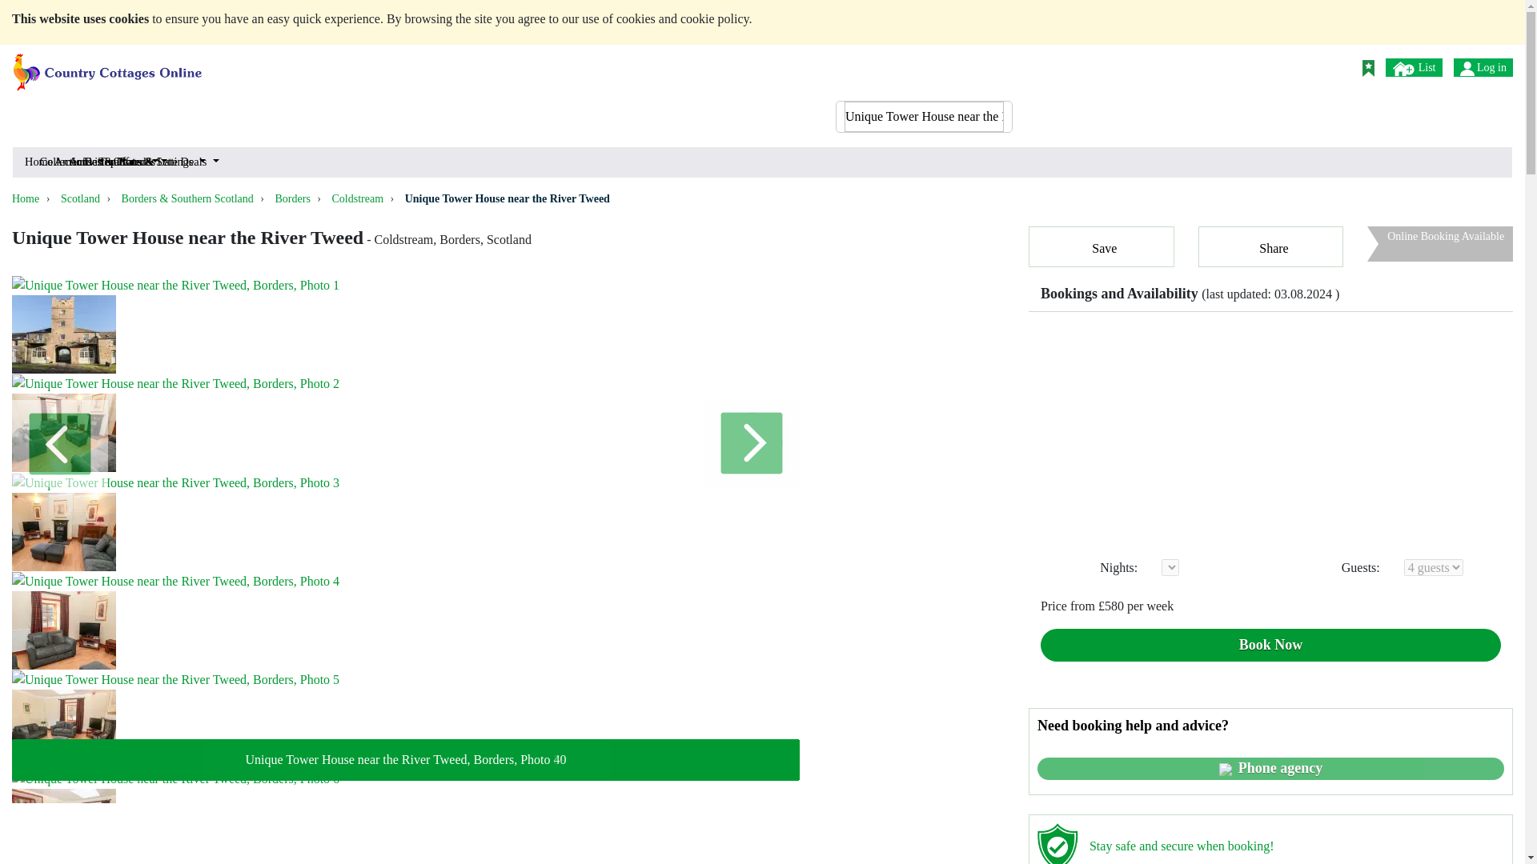  What do you see at coordinates (64, 531) in the screenshot?
I see `Unique Tower House near the River Tweed - thumbnail photo 3` at bounding box center [64, 531].